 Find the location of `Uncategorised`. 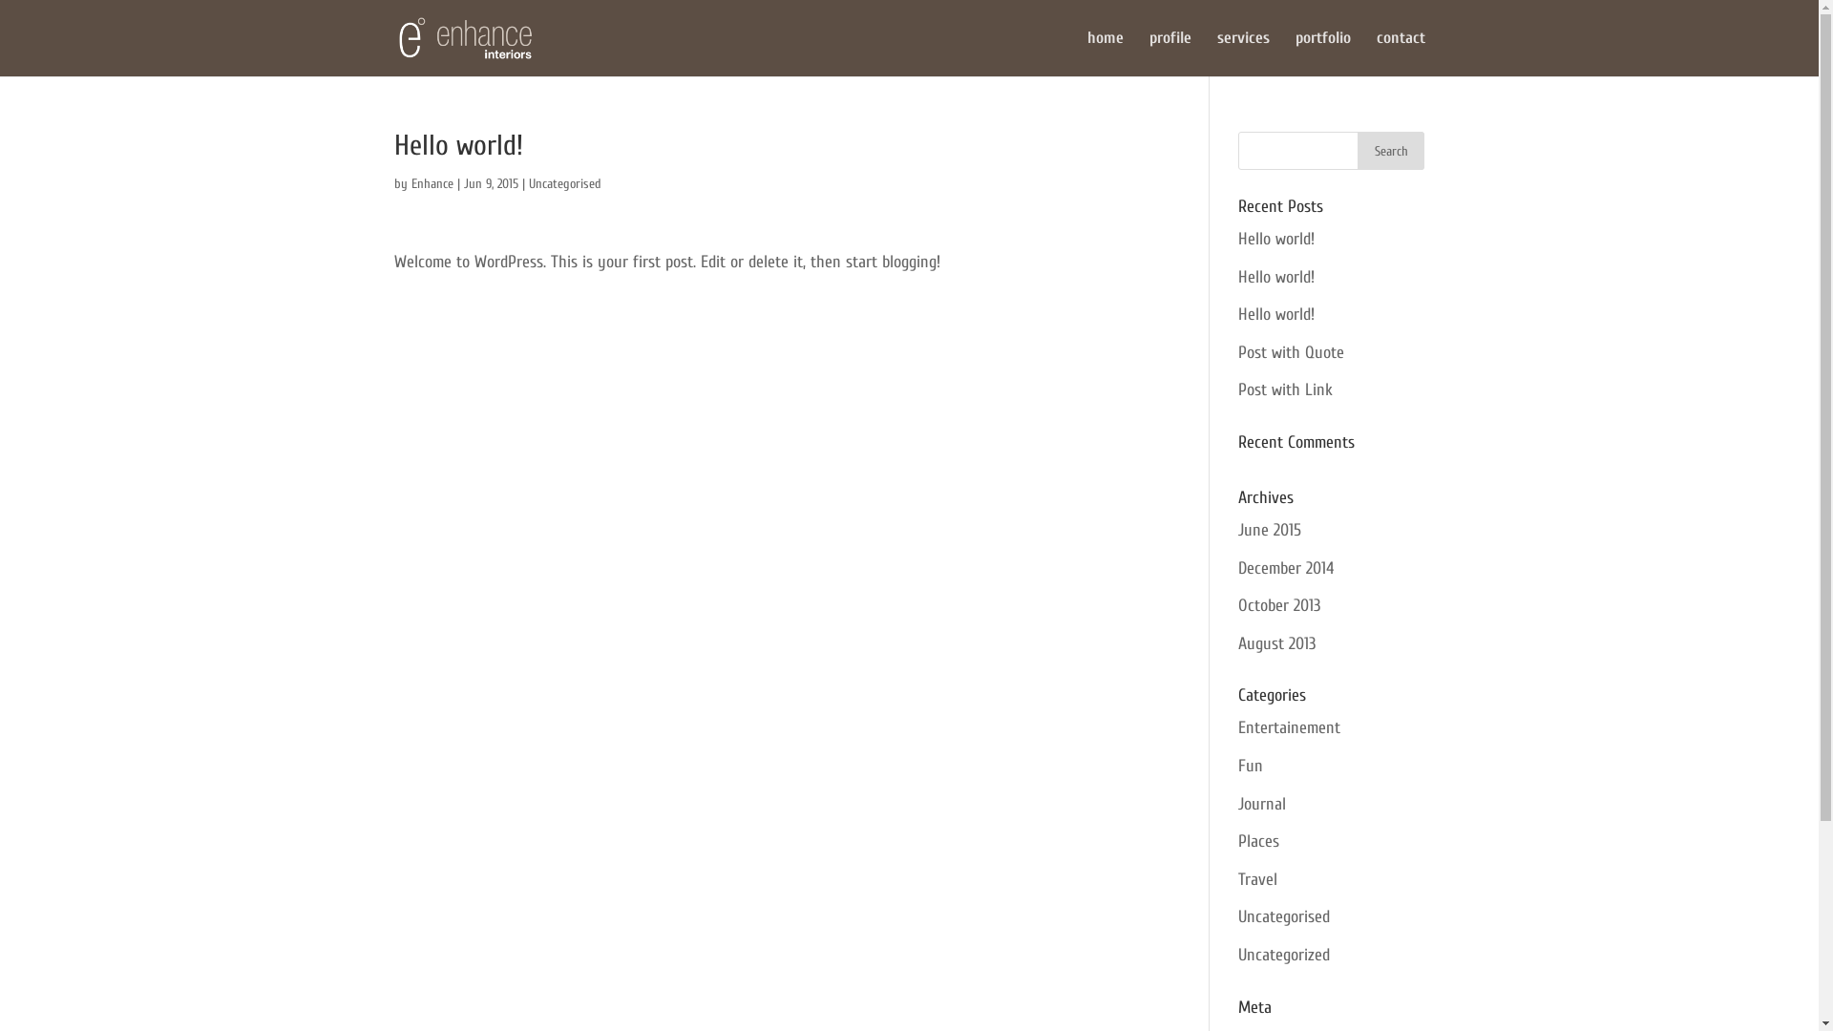

Uncategorised is located at coordinates (565, 183).